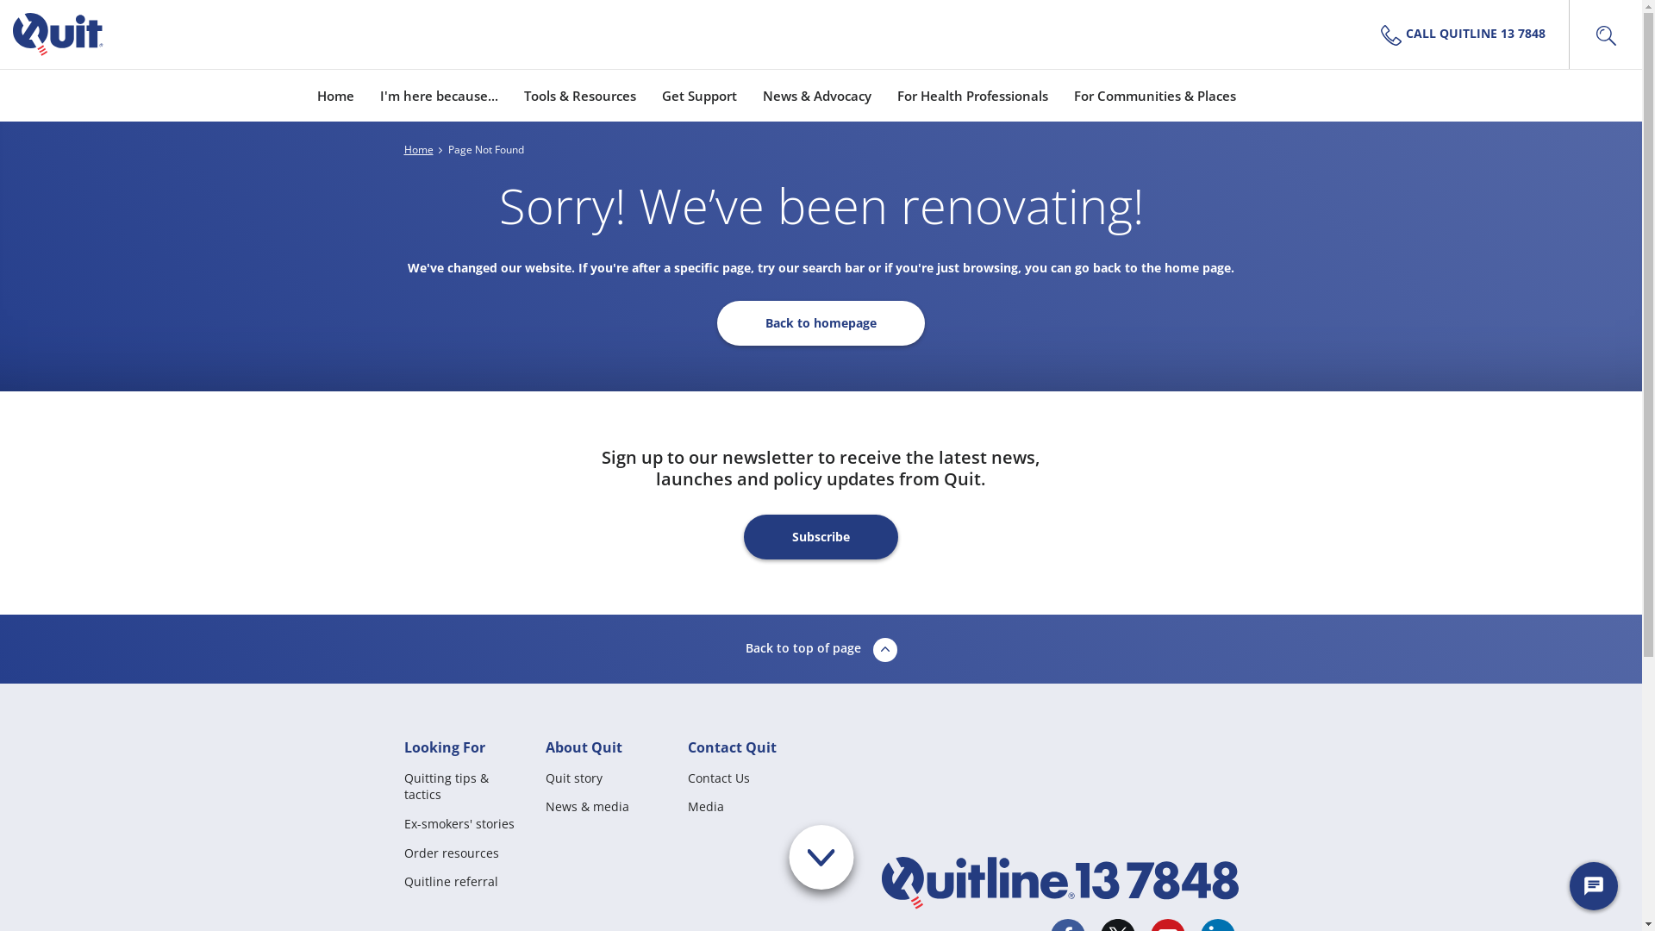 Image resolution: width=1655 pixels, height=931 pixels. Describe the element at coordinates (815, 95) in the screenshot. I see `News & Advocacy` at that location.